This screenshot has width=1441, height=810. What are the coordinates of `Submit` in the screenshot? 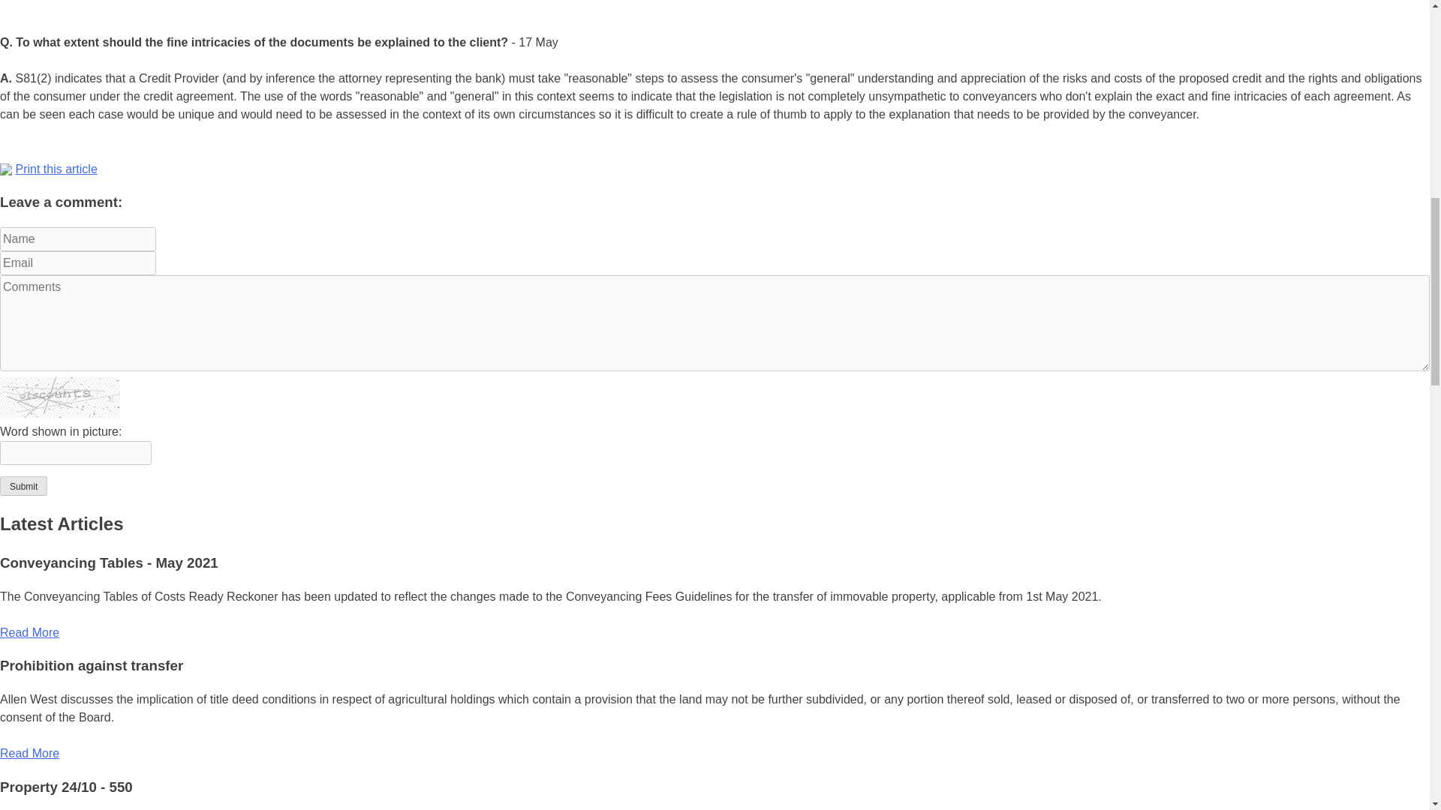 It's located at (24, 486).